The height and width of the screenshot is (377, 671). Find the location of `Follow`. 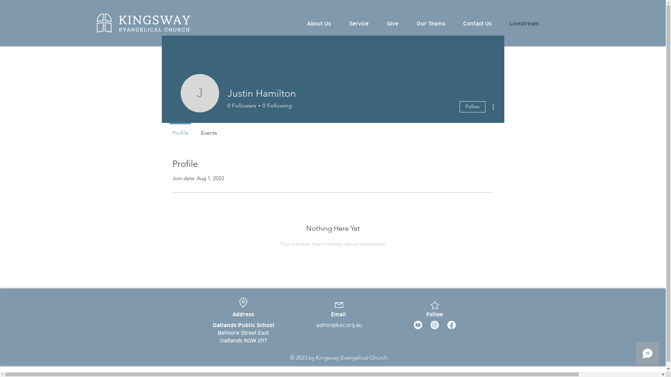

Follow is located at coordinates (472, 107).